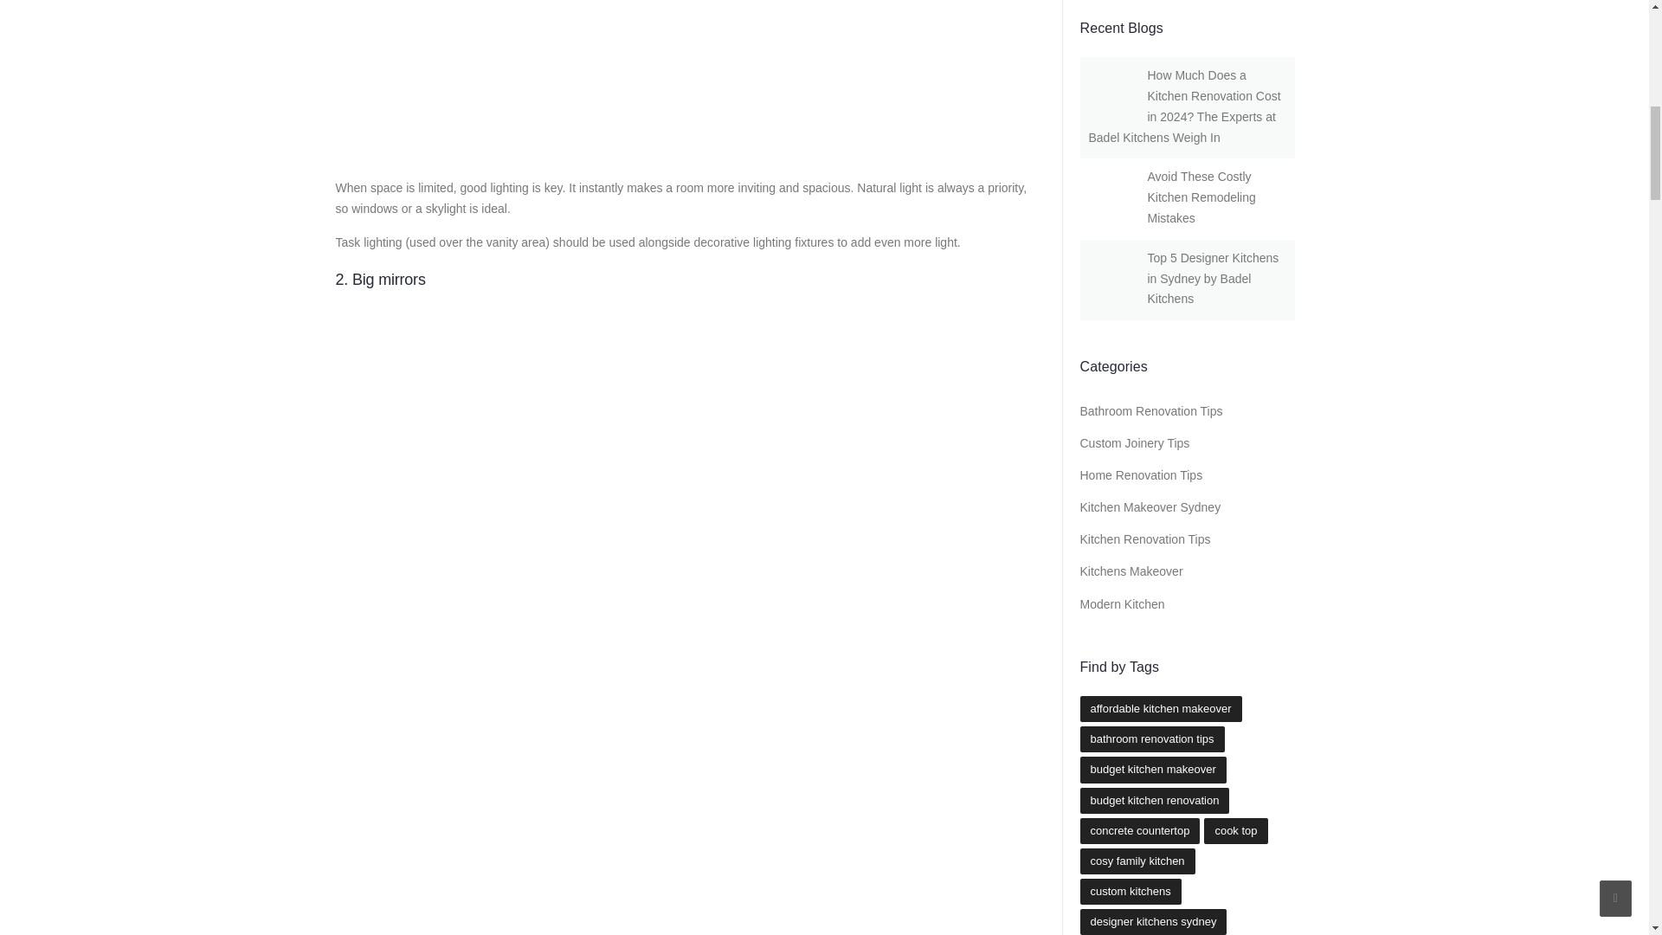  What do you see at coordinates (1135, 443) in the screenshot?
I see `Custom Joinery Tips` at bounding box center [1135, 443].